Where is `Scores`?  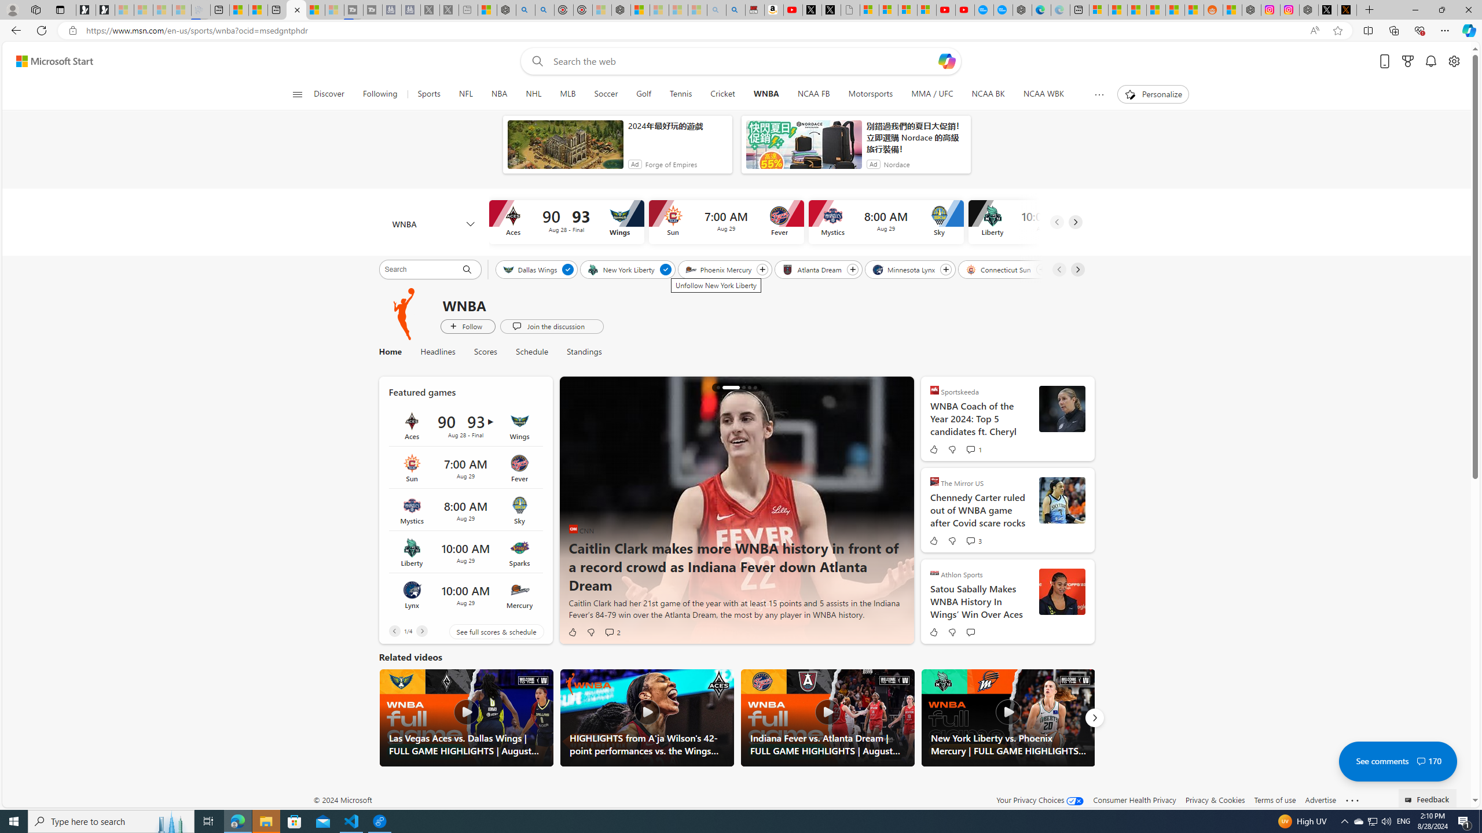 Scores is located at coordinates (485, 352).